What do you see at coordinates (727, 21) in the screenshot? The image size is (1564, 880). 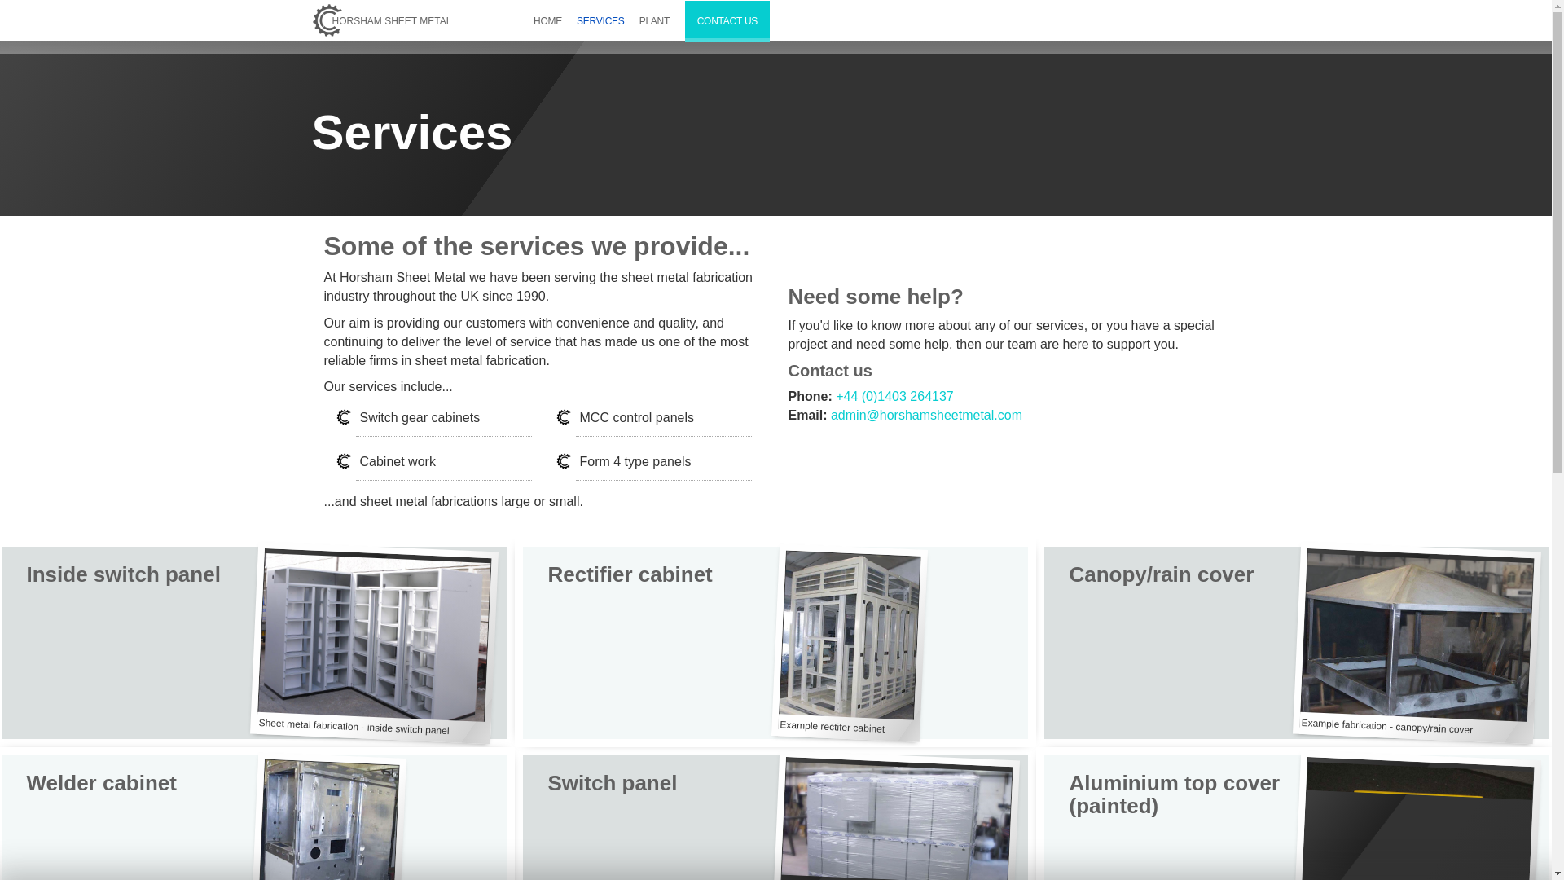 I see `Contact us for capabilities, pricing or questions...` at bounding box center [727, 21].